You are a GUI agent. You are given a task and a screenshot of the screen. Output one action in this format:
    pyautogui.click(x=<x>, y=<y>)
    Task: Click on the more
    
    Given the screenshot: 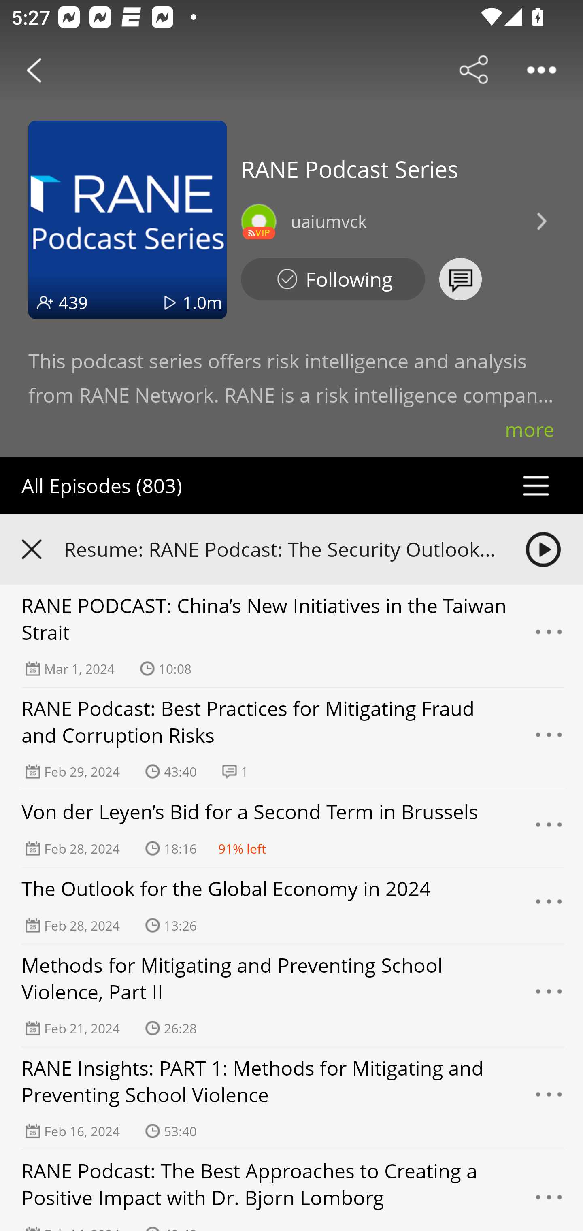 What is the action you would take?
    pyautogui.click(x=530, y=429)
    